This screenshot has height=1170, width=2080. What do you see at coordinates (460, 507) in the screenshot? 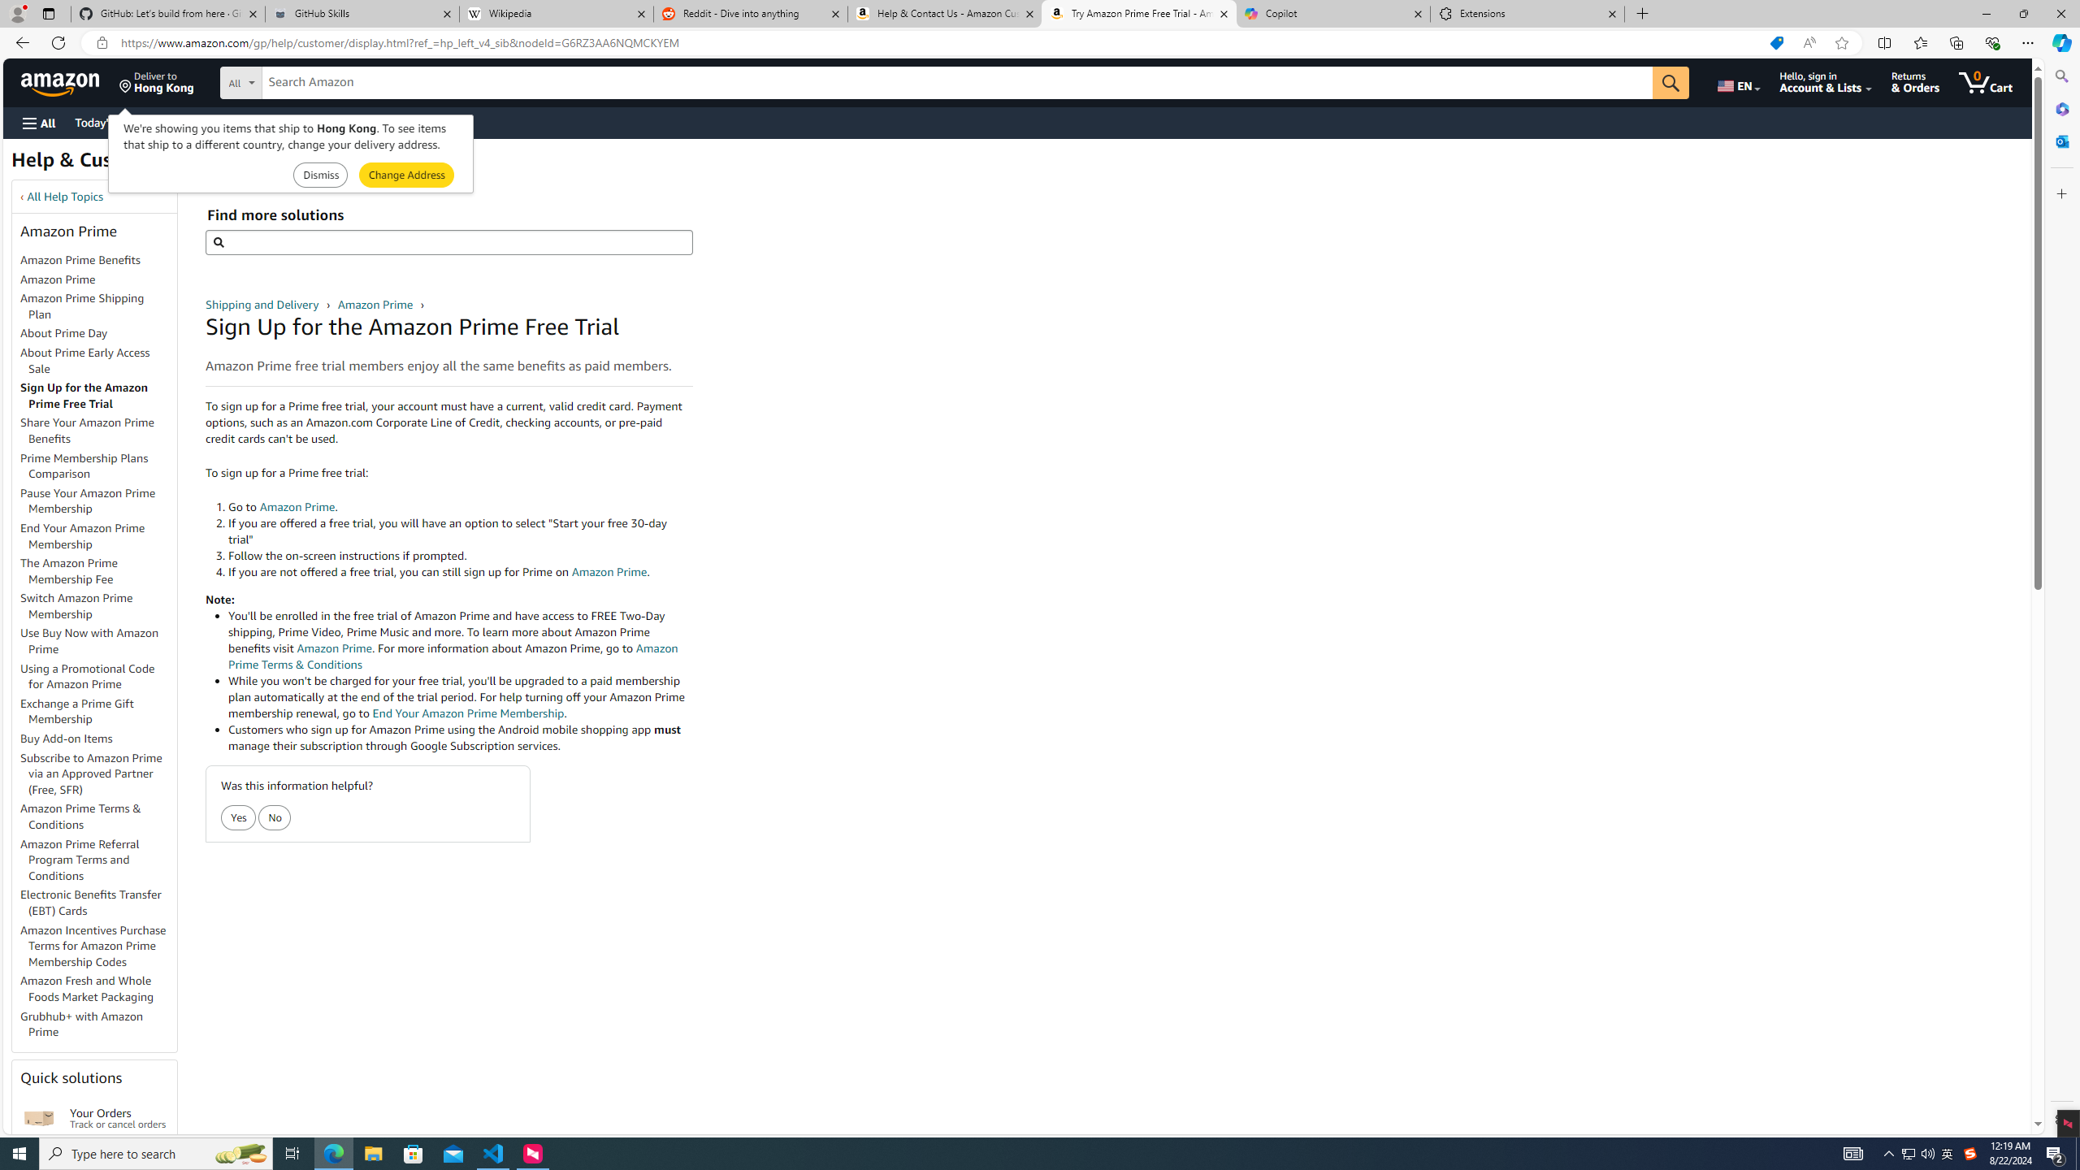
I see `Go to Amazon Prime.` at bounding box center [460, 507].